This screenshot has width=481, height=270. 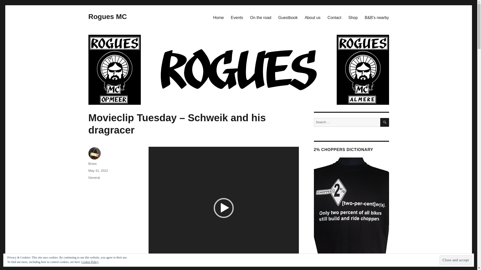 I want to click on General, so click(x=94, y=177).